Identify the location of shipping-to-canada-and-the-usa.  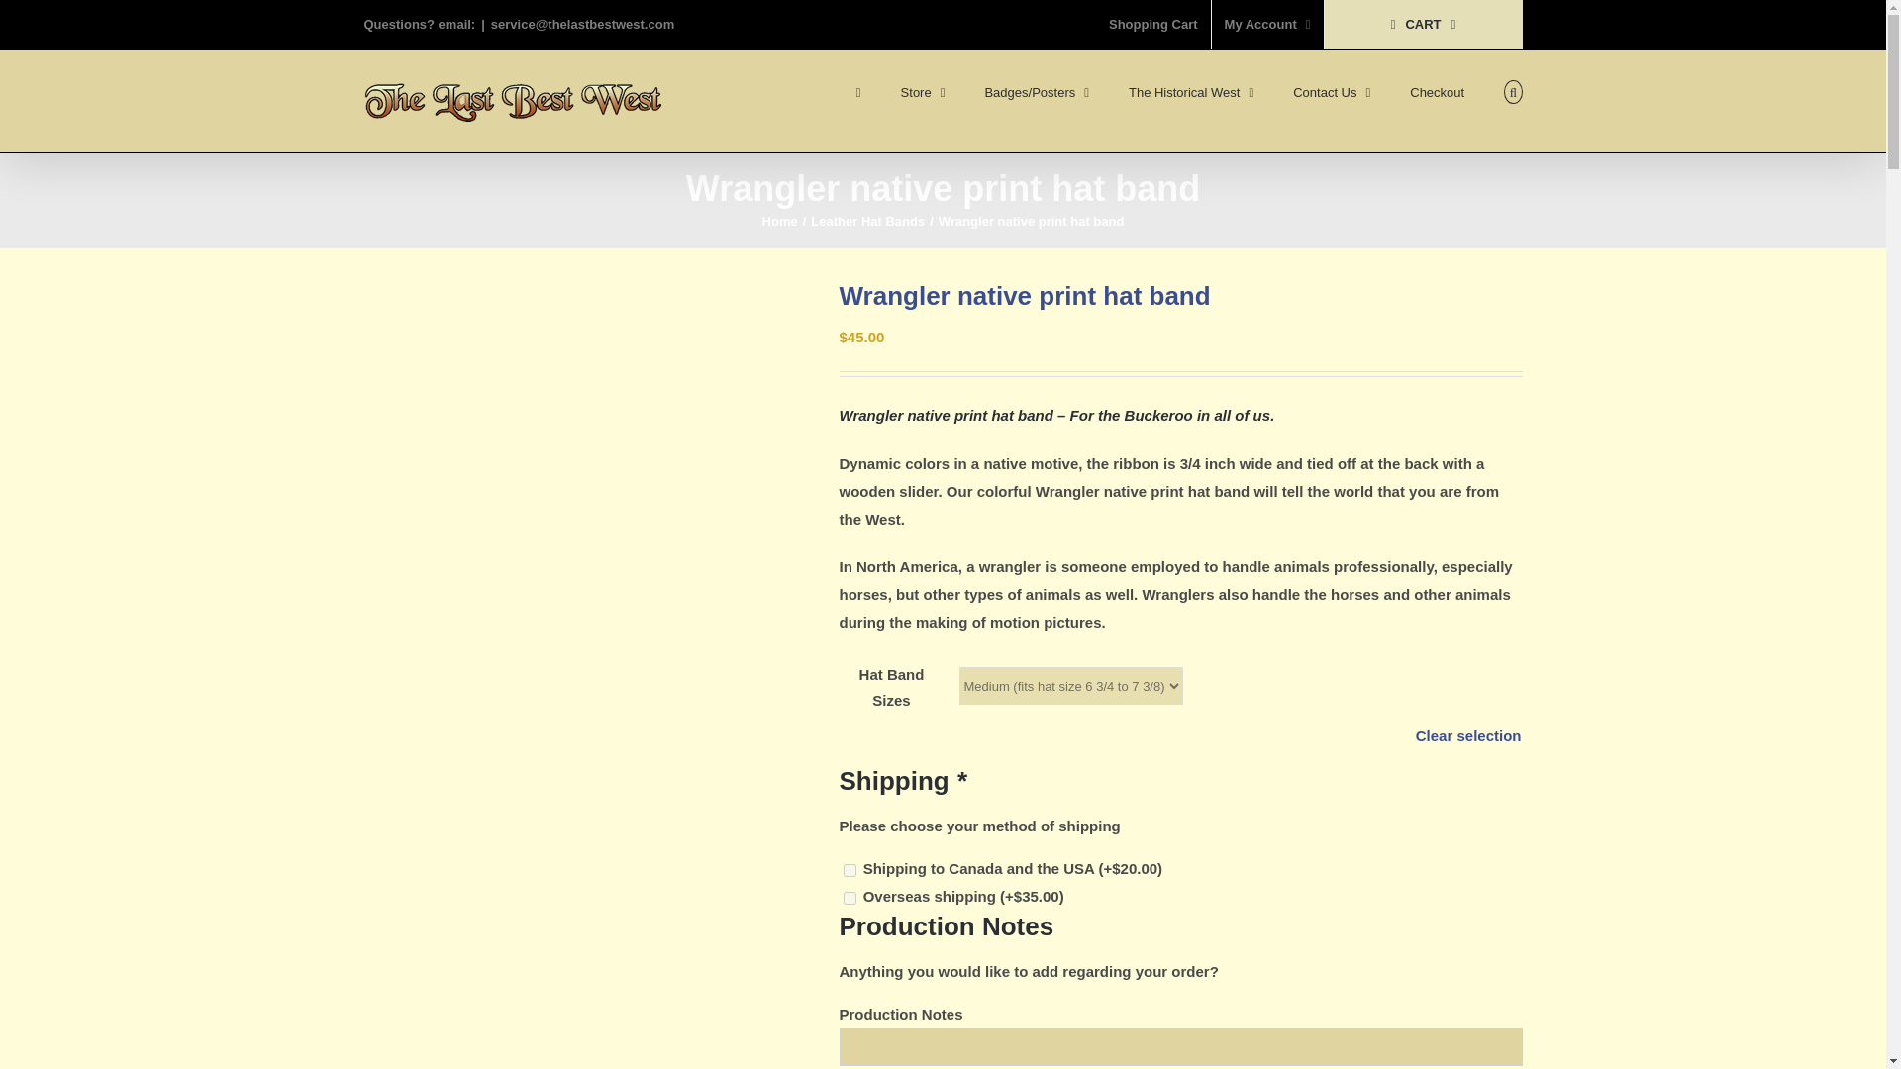
(850, 869).